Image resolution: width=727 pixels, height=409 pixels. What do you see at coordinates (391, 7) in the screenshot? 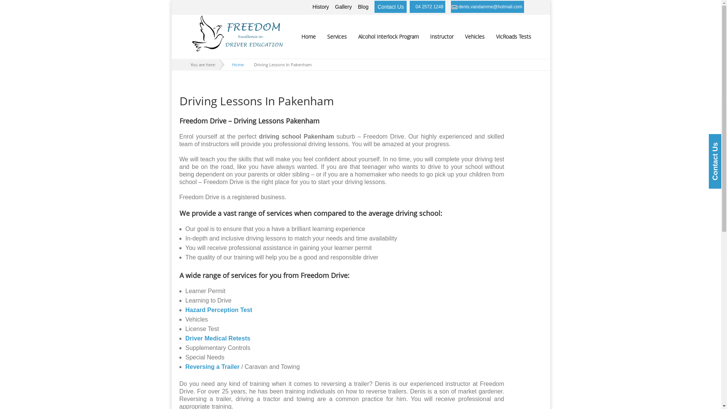
I see `Contact Us` at bounding box center [391, 7].